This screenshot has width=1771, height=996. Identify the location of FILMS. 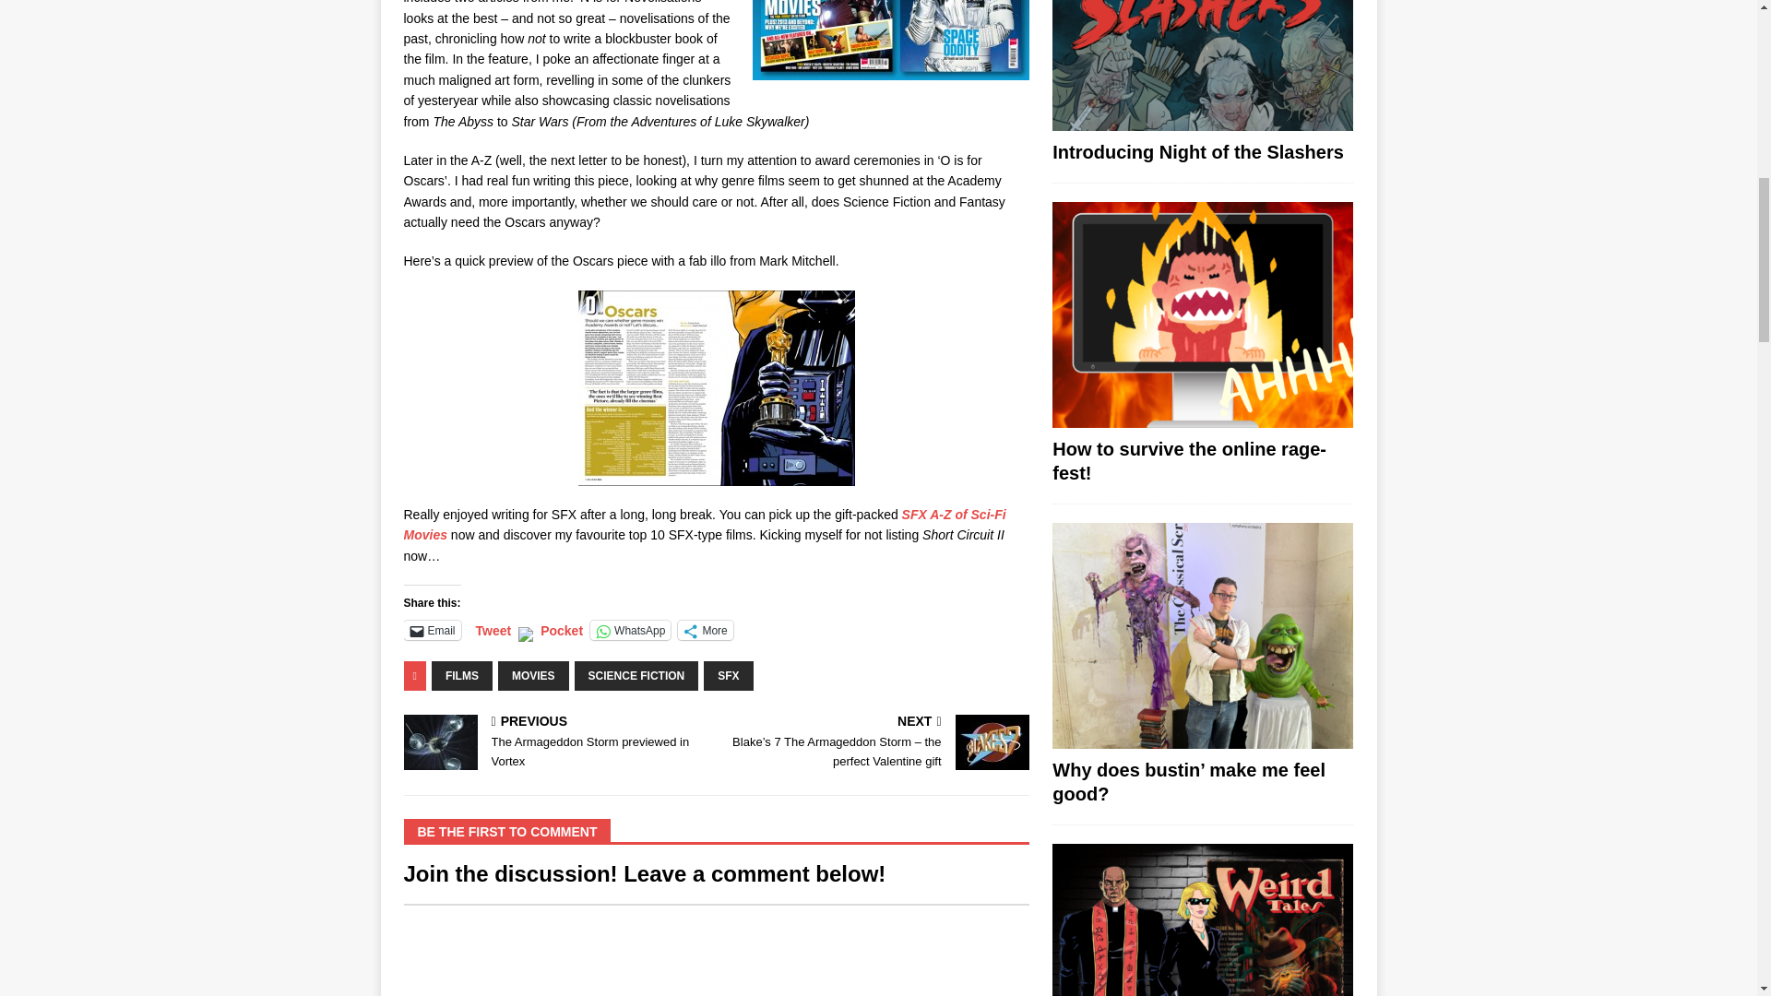
(432, 630).